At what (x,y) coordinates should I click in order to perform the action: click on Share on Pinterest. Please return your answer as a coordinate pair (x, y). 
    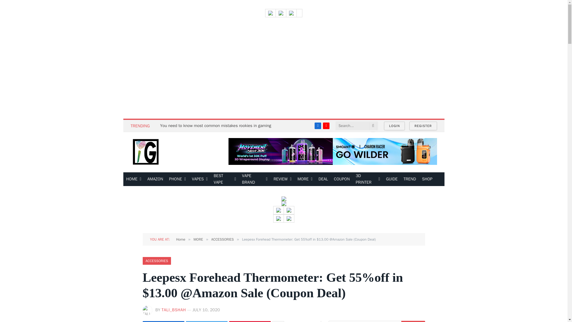
    Looking at the image, I should click on (250, 321).